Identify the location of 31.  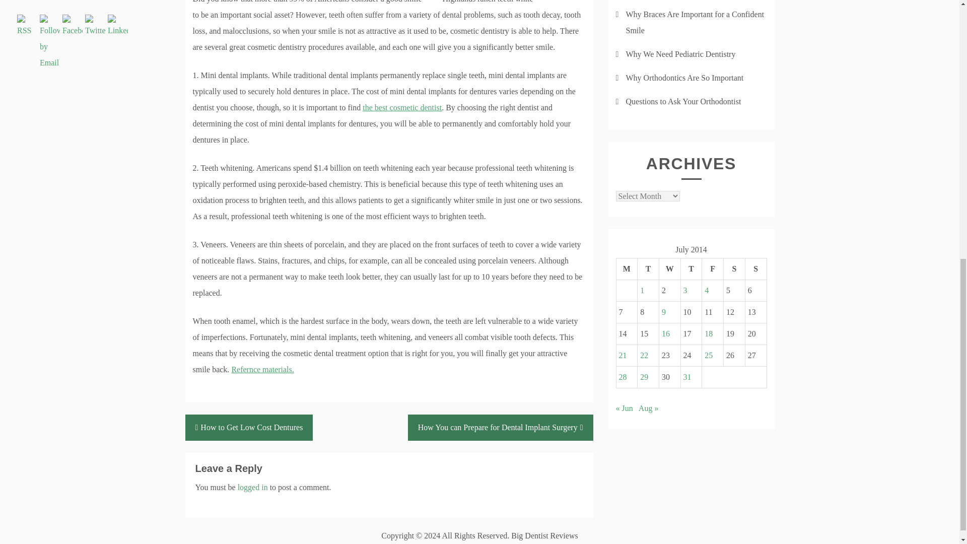
(687, 377).